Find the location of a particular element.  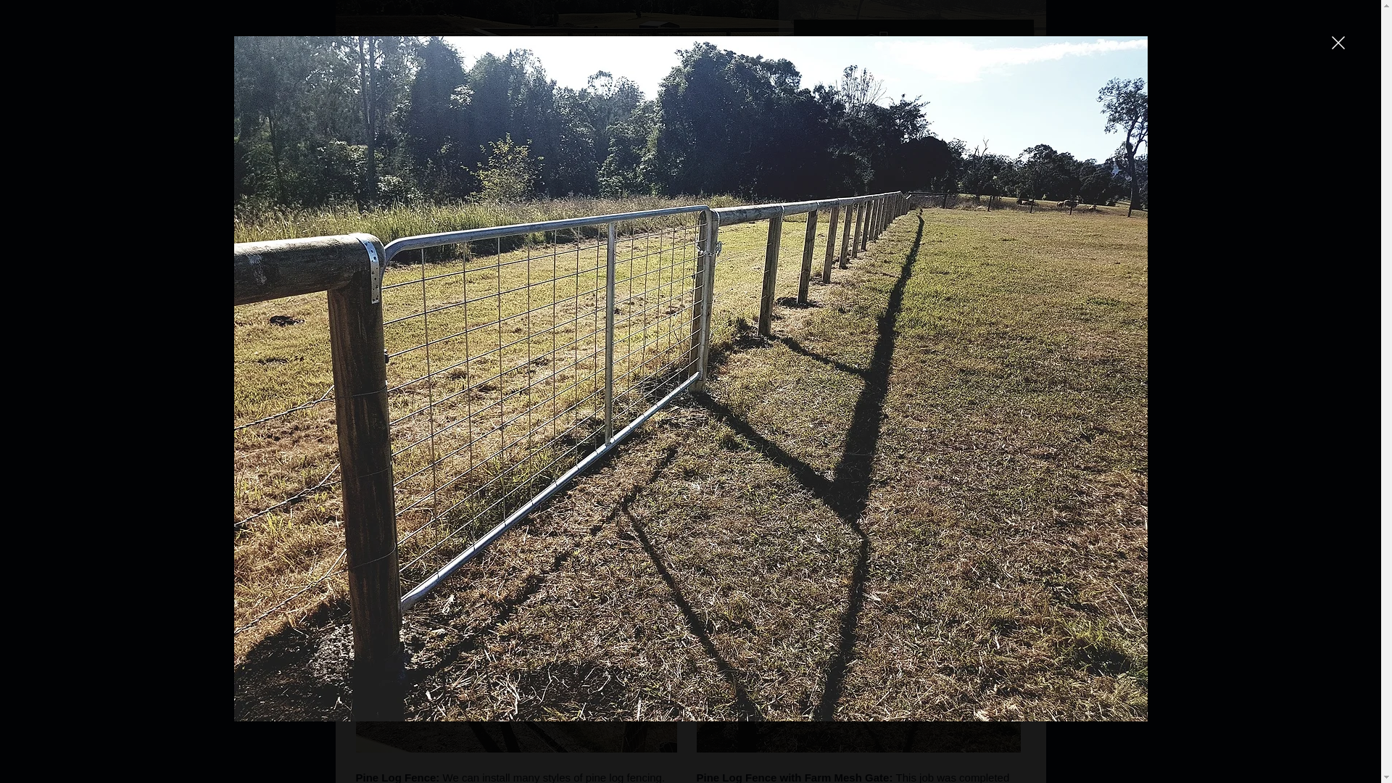

BOOK A QUOTE is located at coordinates (913, 152).